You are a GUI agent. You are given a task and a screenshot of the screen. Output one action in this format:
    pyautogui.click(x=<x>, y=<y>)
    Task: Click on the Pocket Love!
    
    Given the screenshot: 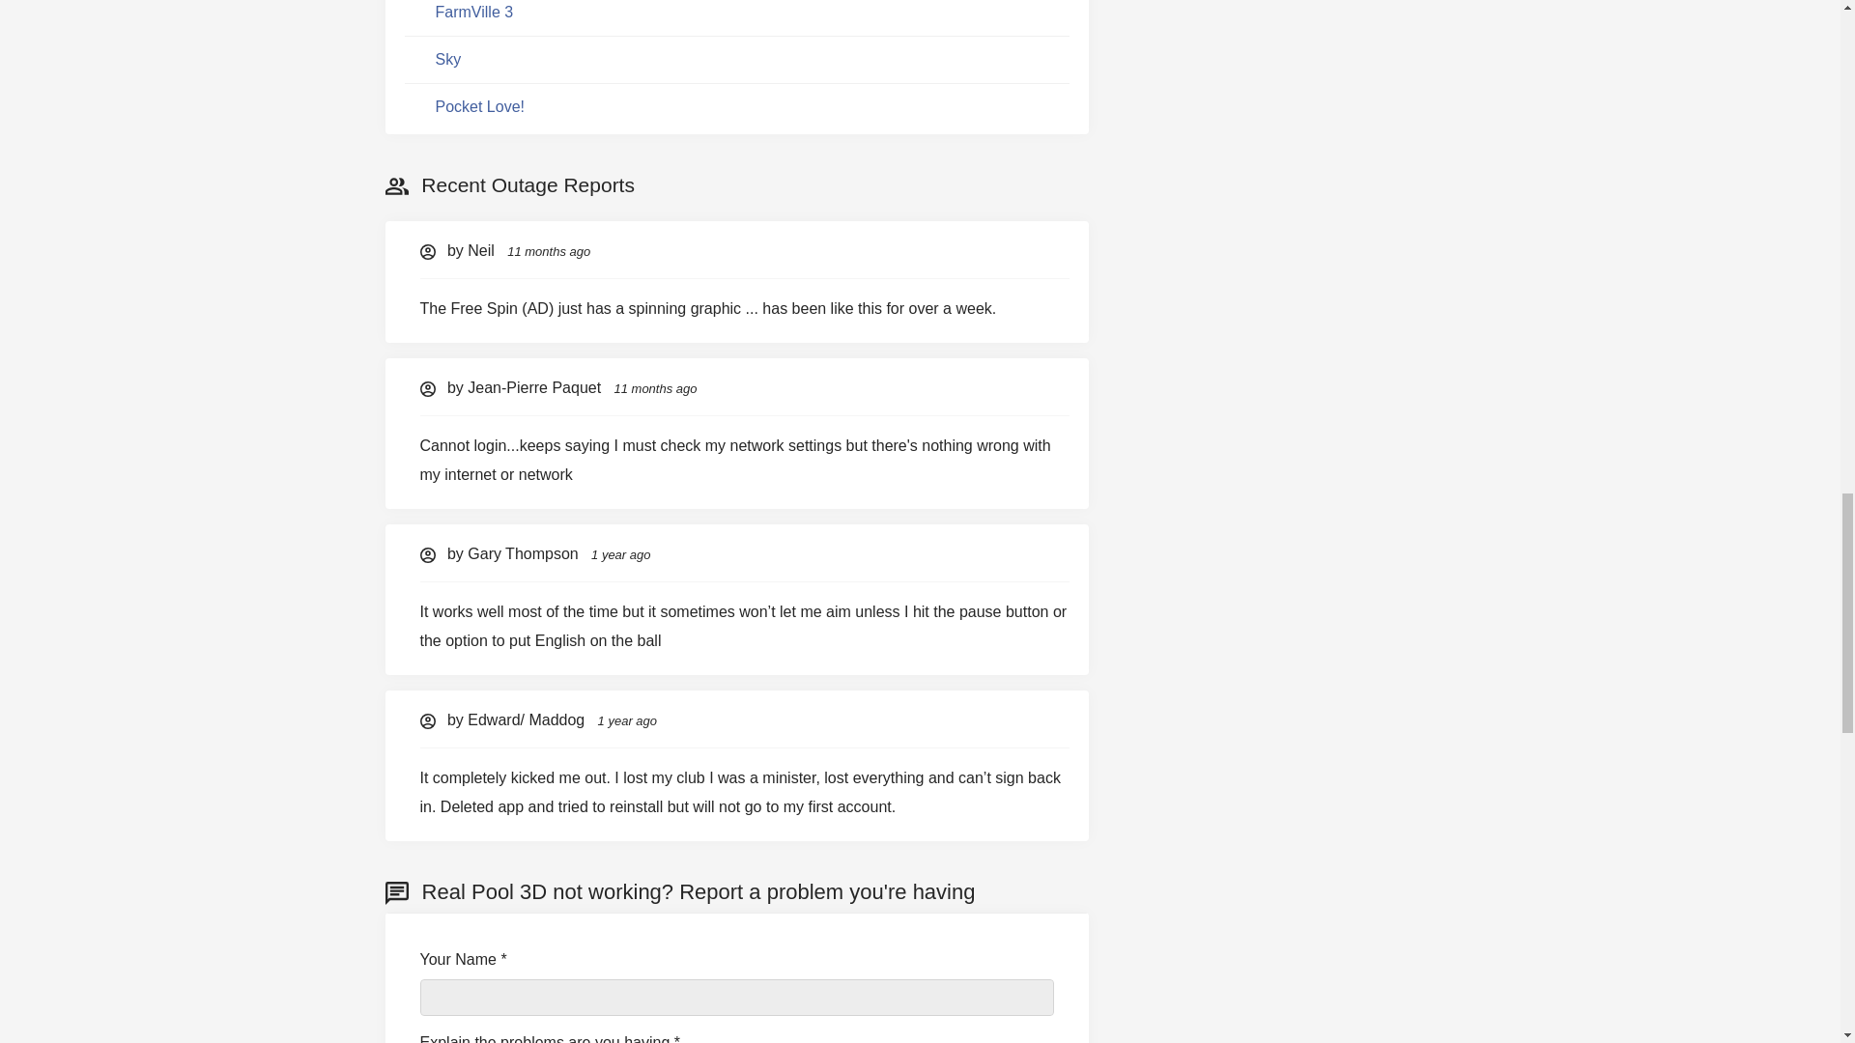 What is the action you would take?
    pyautogui.click(x=479, y=107)
    